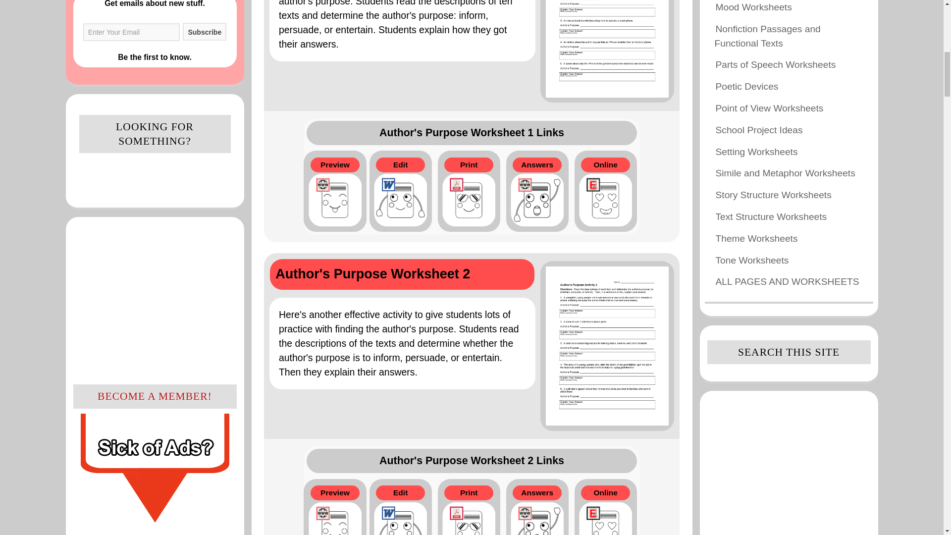 This screenshot has height=535, width=951. I want to click on Author's Purpose Worksheet 1, so click(472, 55).